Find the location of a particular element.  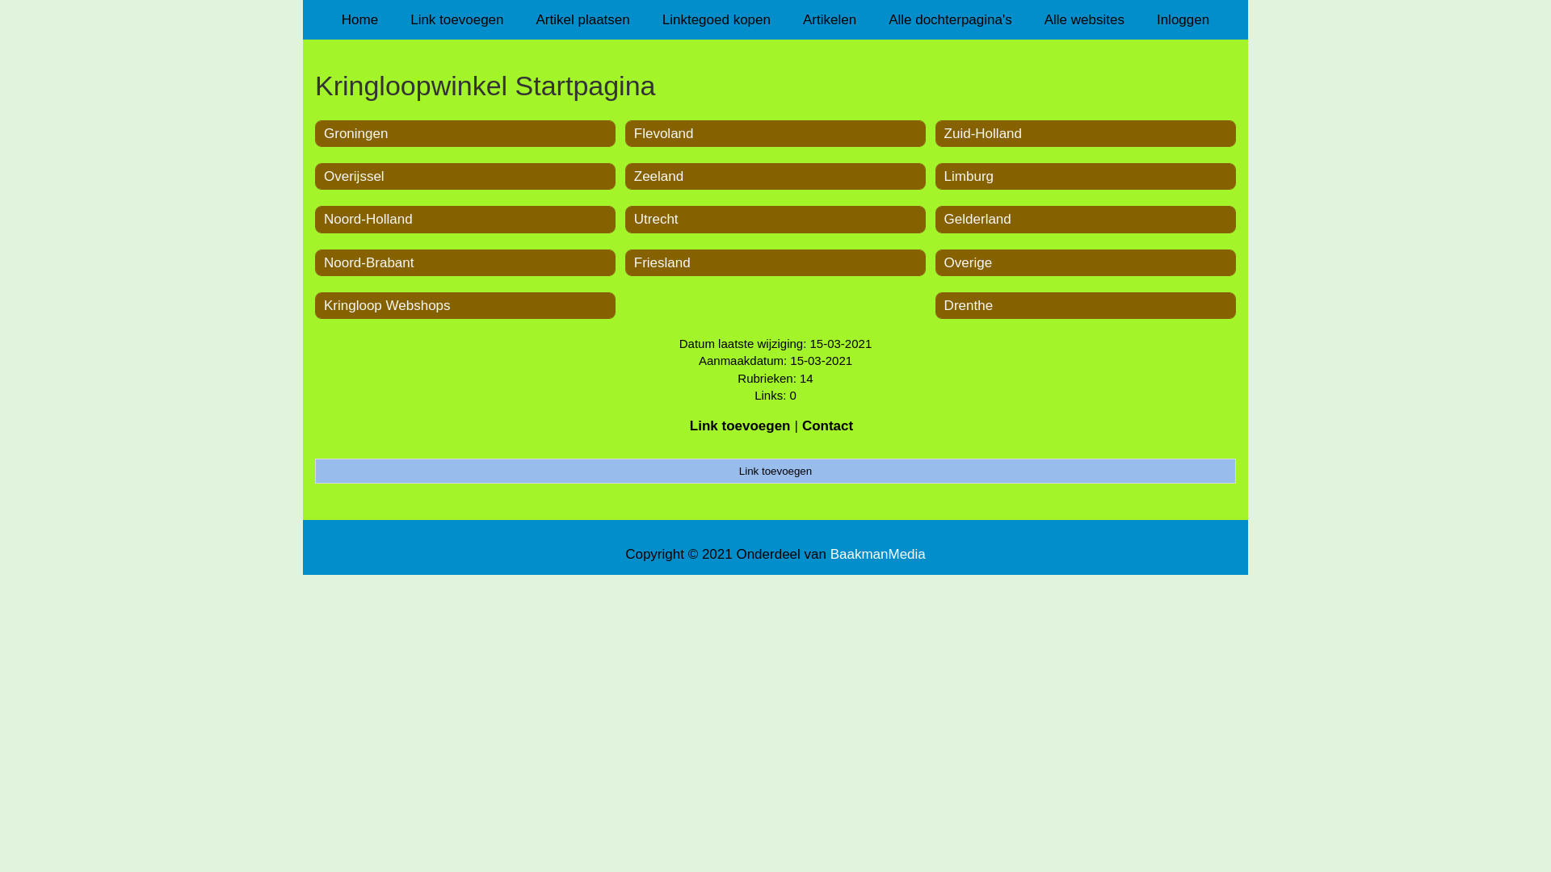

BaakmanMedia is located at coordinates (878, 554).